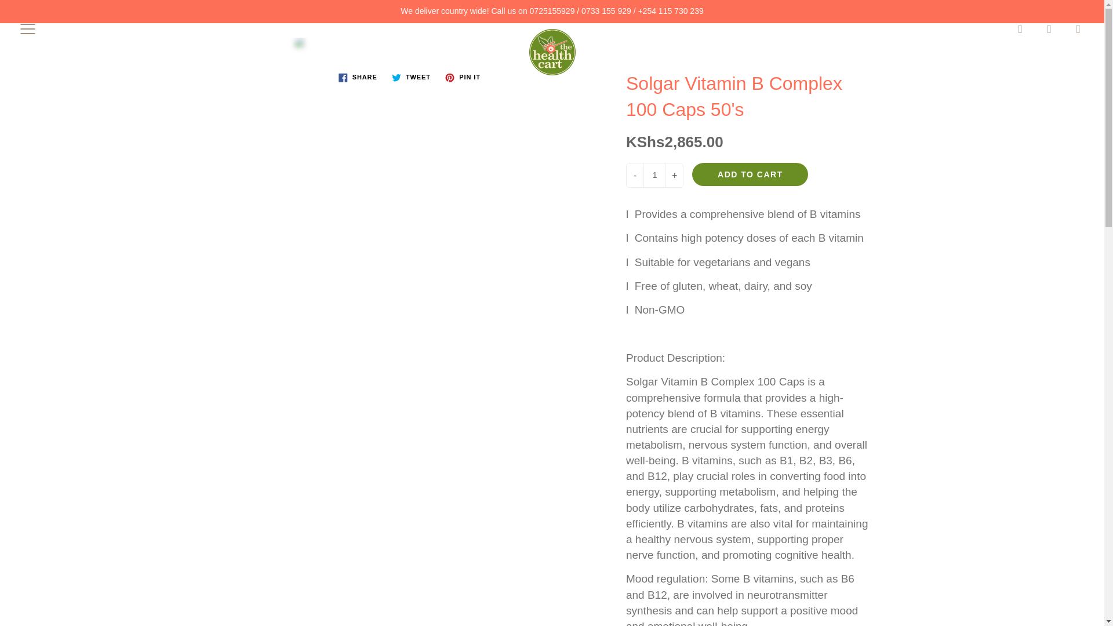 This screenshot has height=626, width=1113. Describe the element at coordinates (28, 28) in the screenshot. I see `Press space bar to toggle menu` at that location.